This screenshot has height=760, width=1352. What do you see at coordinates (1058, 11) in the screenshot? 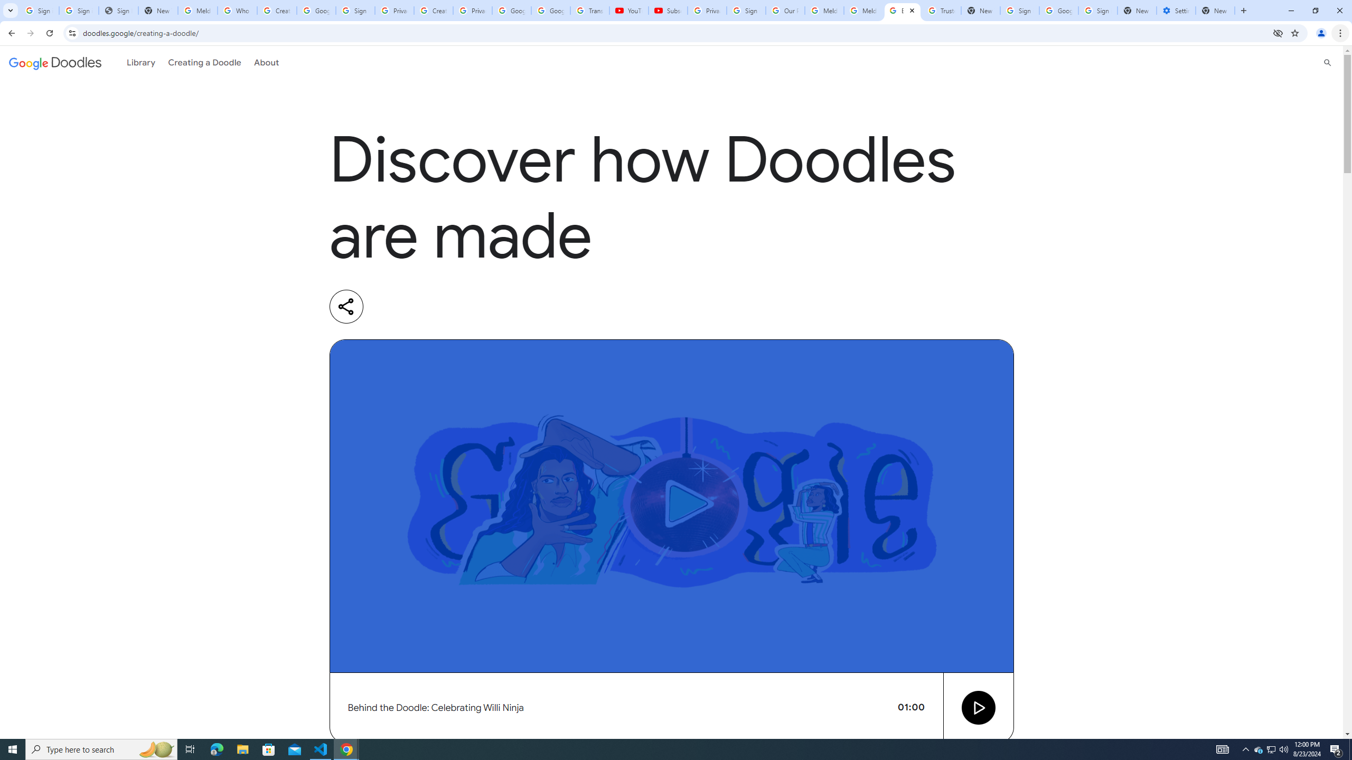
I see `Google Cybersecurity Innovations - Google Safety Center` at bounding box center [1058, 11].